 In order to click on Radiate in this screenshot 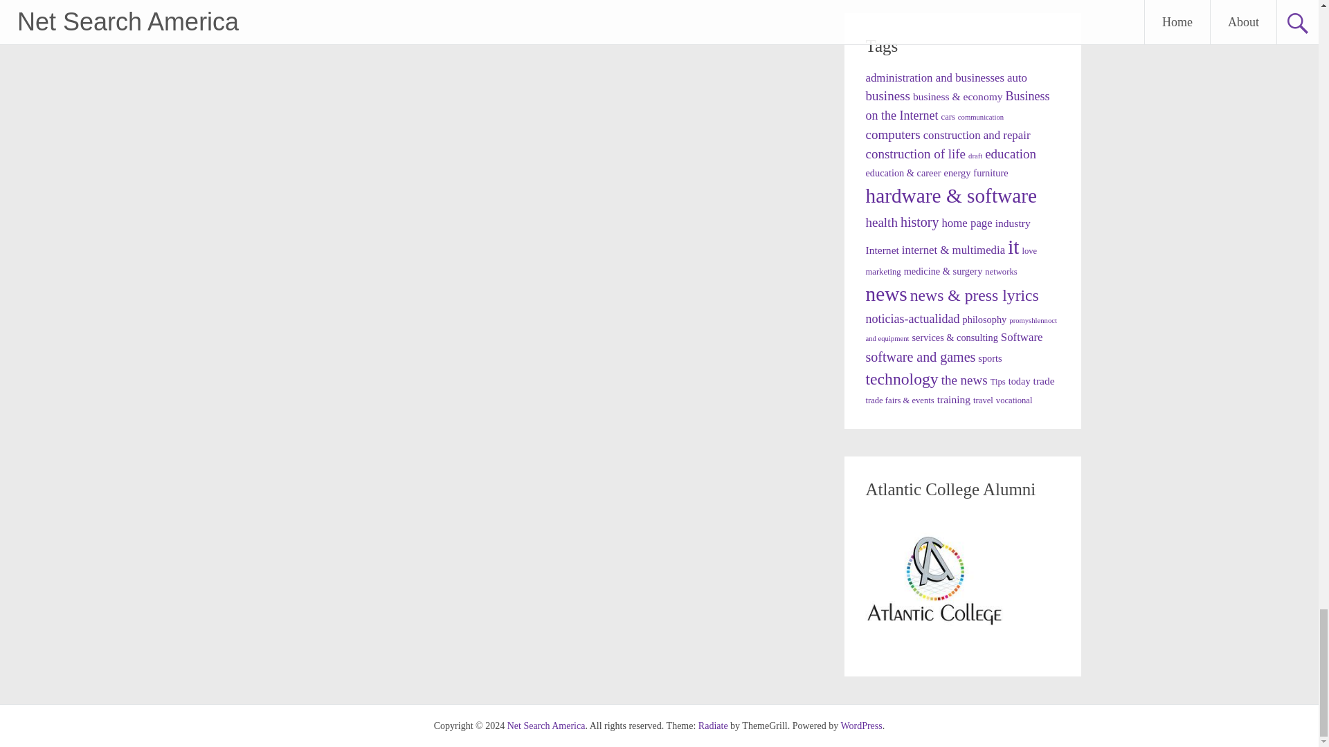, I will do `click(713, 726)`.